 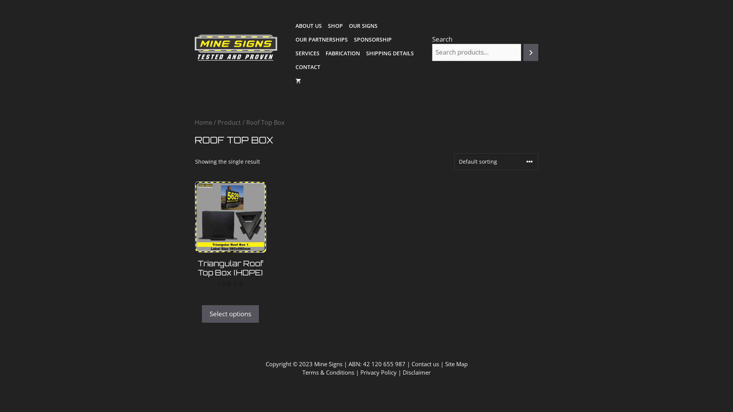 I want to click on FABRICATION, so click(x=343, y=53).